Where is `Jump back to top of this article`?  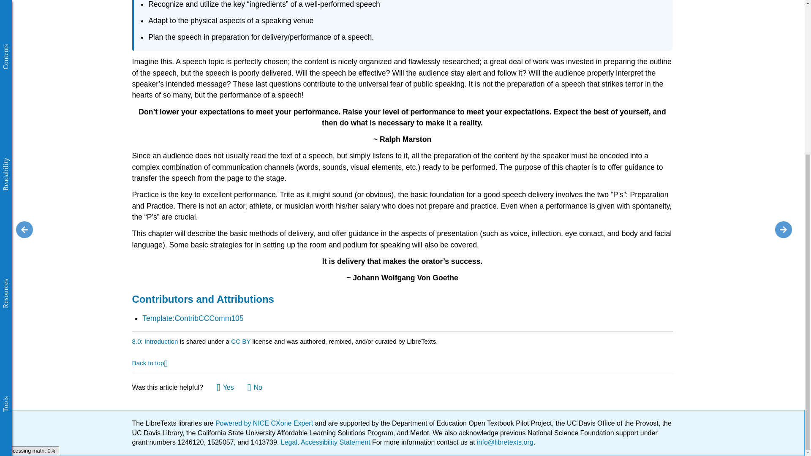
Jump back to top of this article is located at coordinates (149, 362).